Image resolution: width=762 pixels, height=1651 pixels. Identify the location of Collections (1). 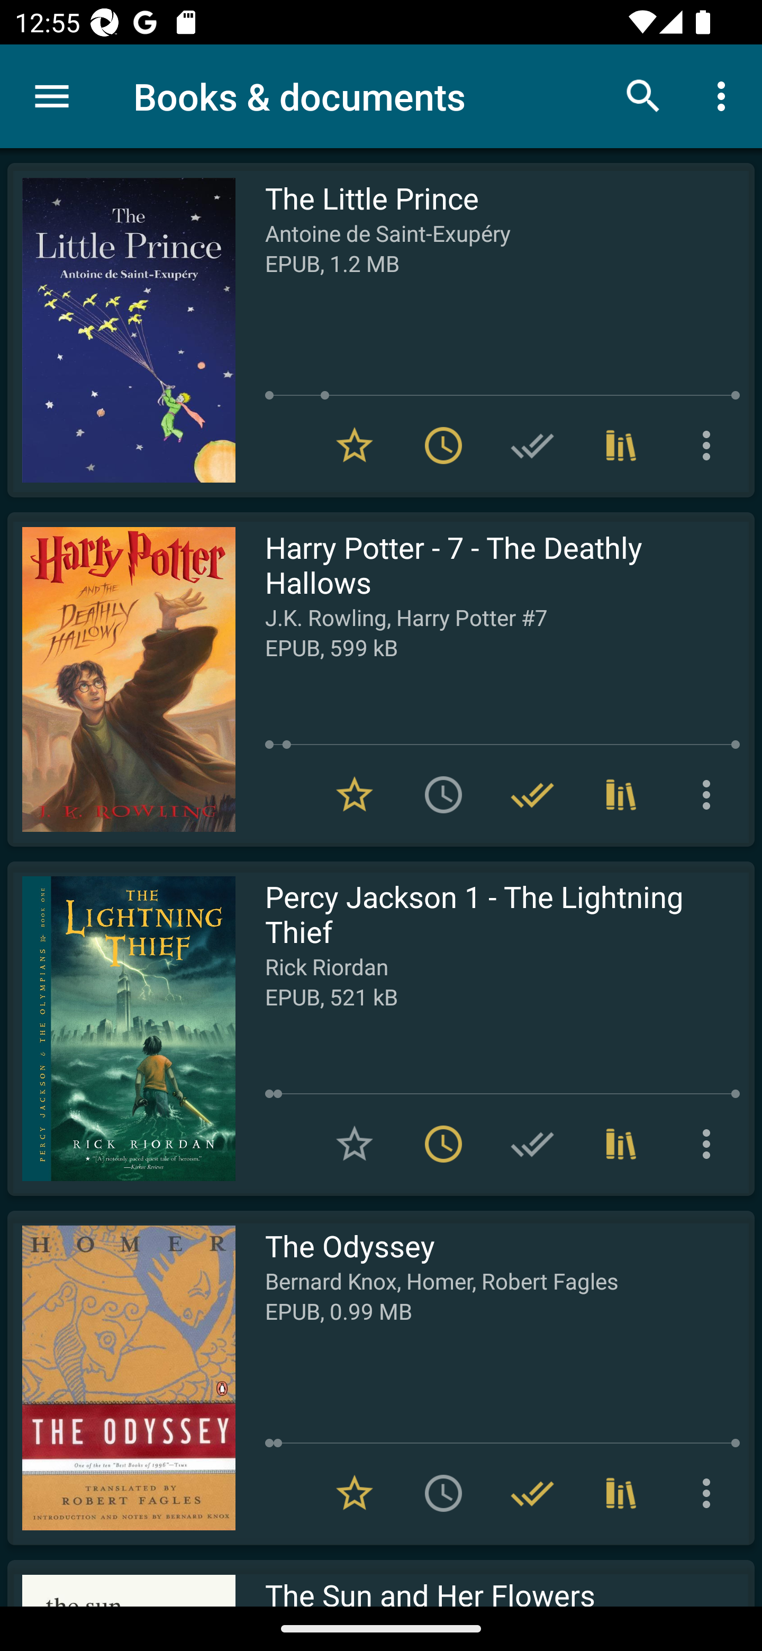
(621, 1144).